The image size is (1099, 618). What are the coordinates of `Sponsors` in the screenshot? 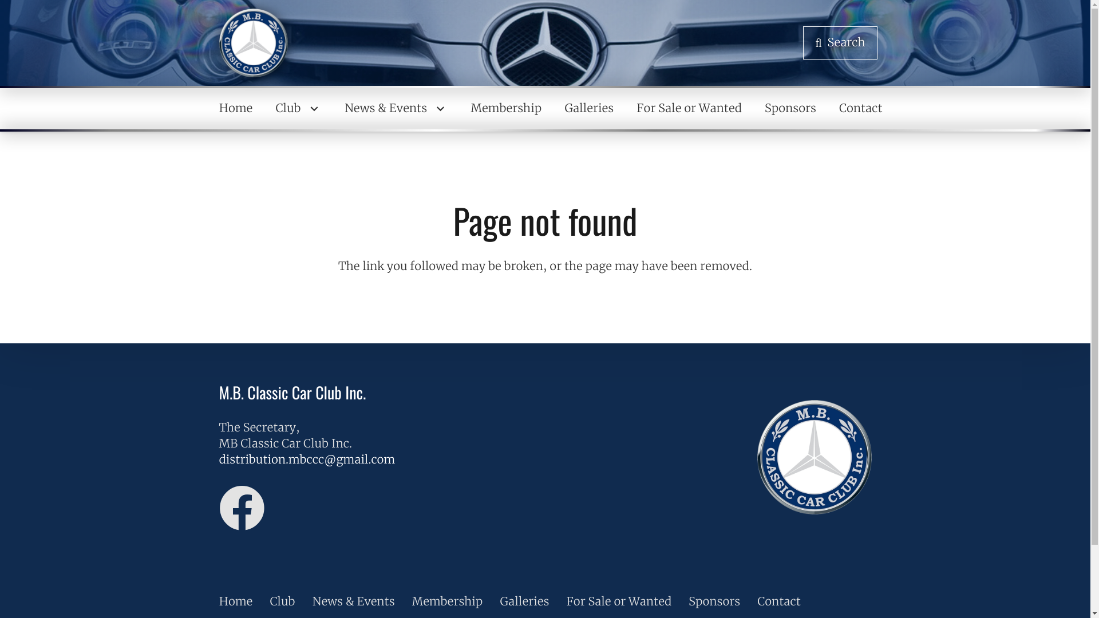 It's located at (714, 602).